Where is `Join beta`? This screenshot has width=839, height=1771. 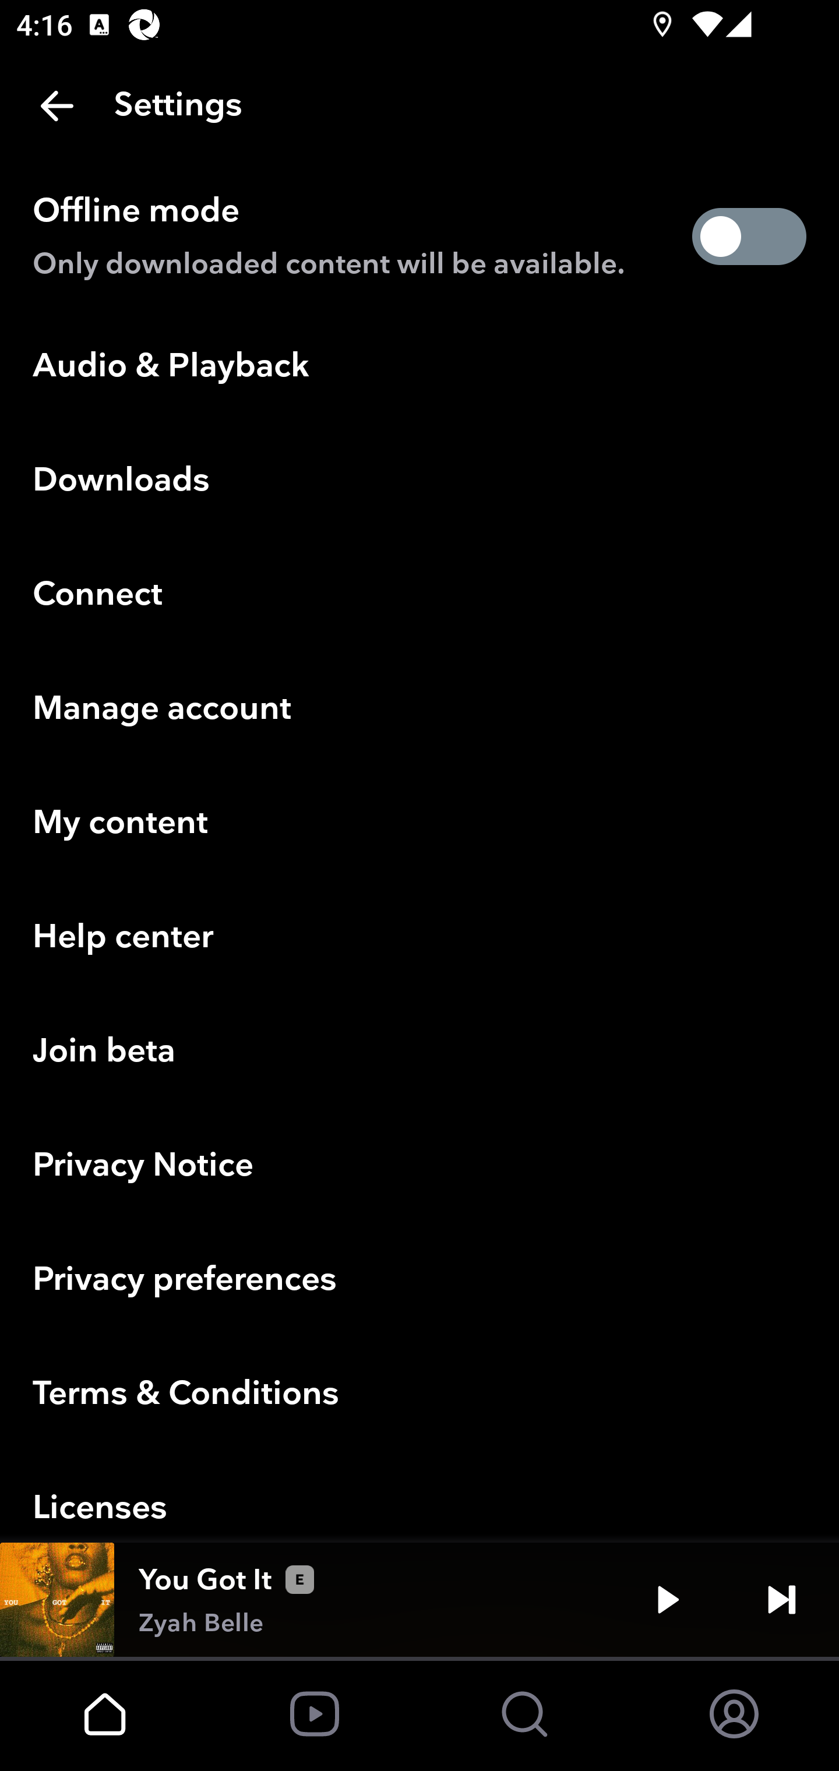
Join beta is located at coordinates (419, 1052).